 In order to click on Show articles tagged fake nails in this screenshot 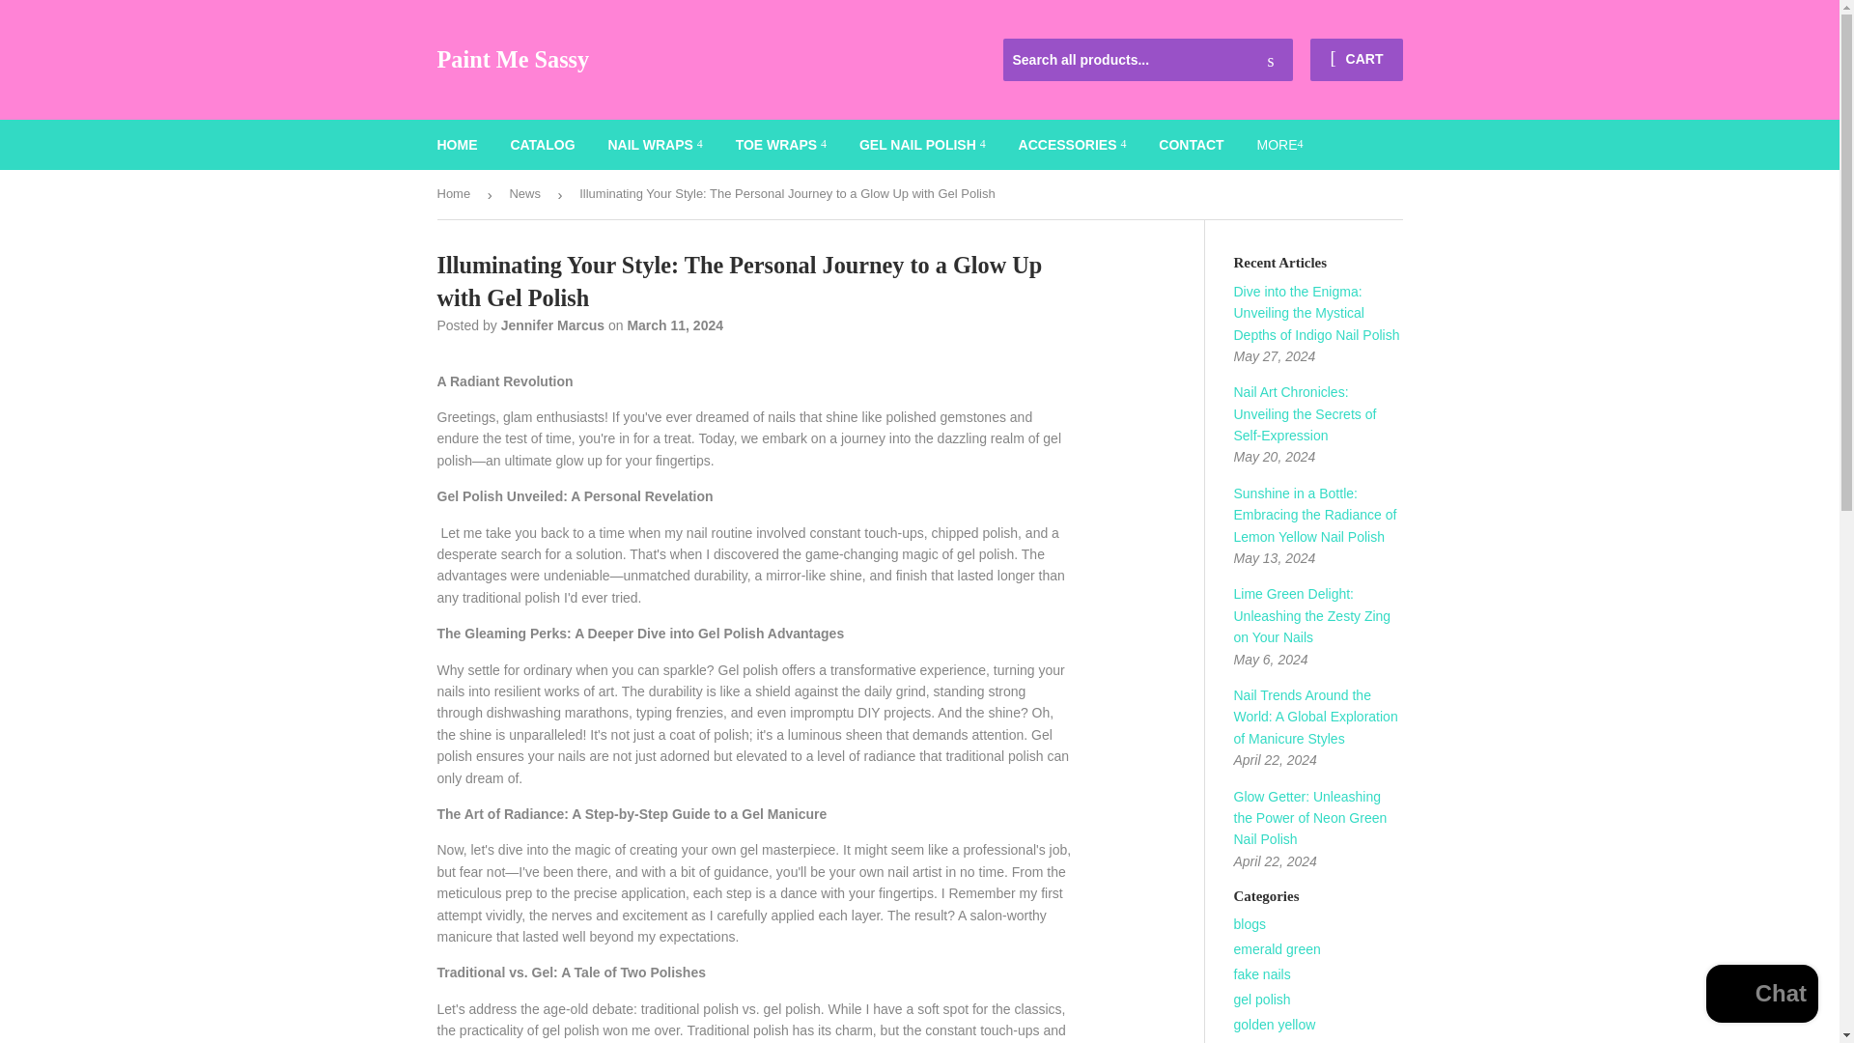, I will do `click(1262, 974)`.